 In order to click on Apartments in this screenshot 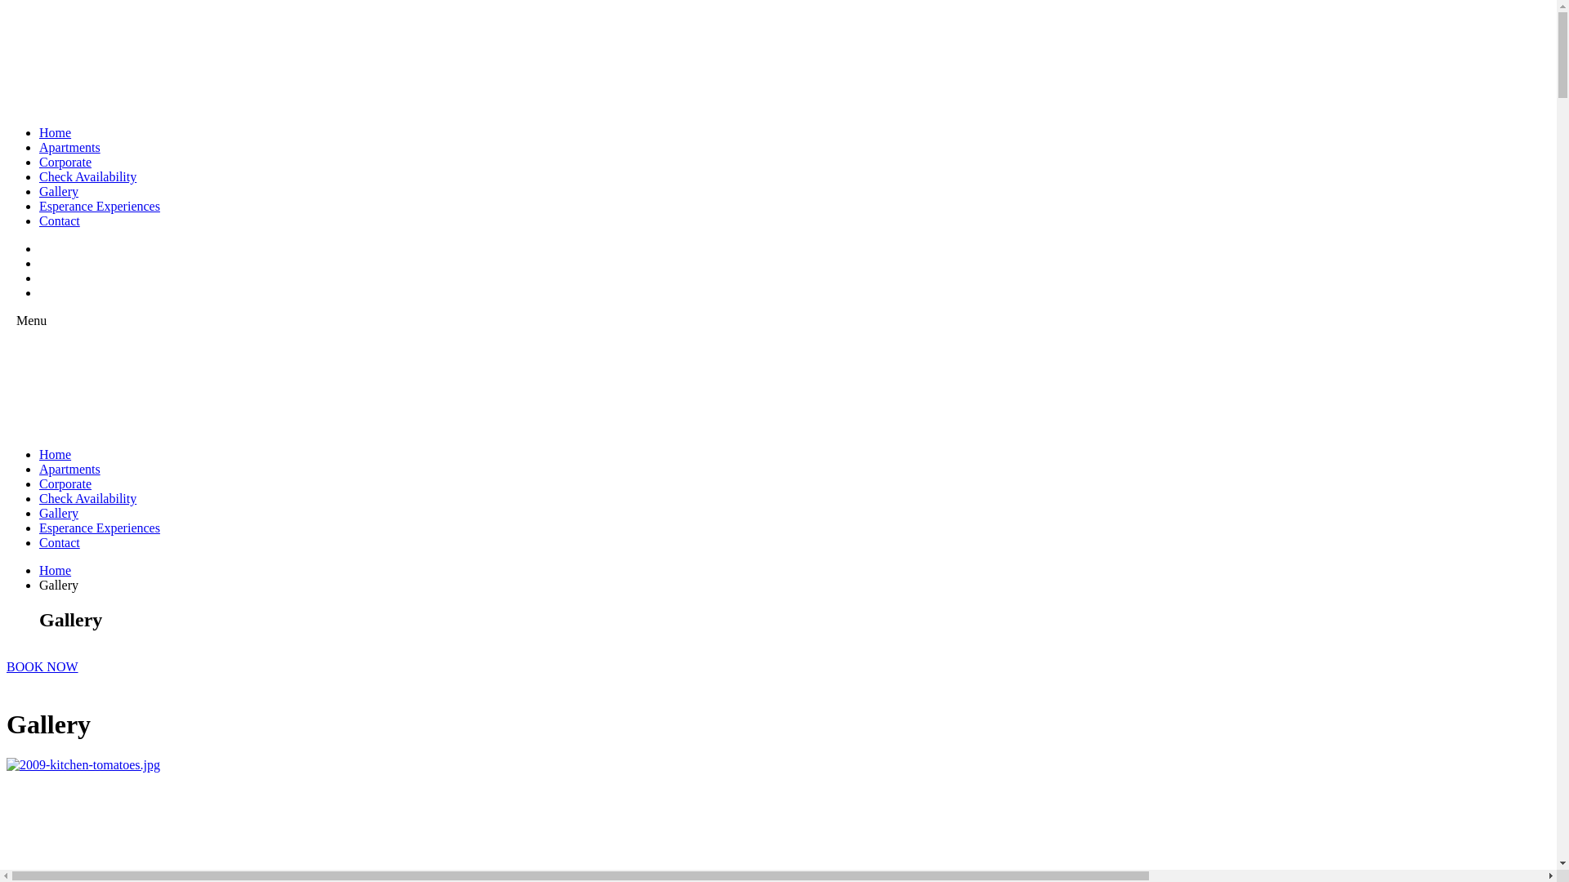, I will do `click(69, 147)`.